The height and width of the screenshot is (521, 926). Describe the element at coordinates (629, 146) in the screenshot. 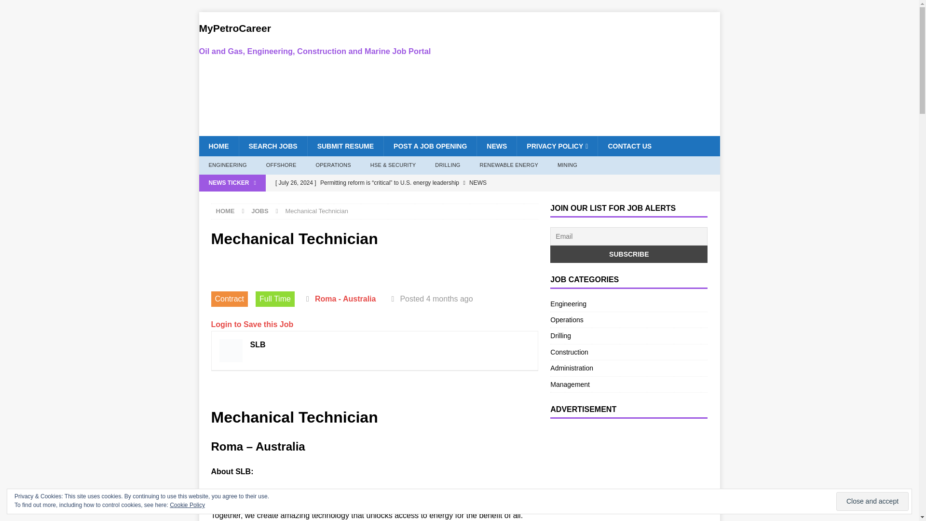

I see `CONTACT US` at that location.